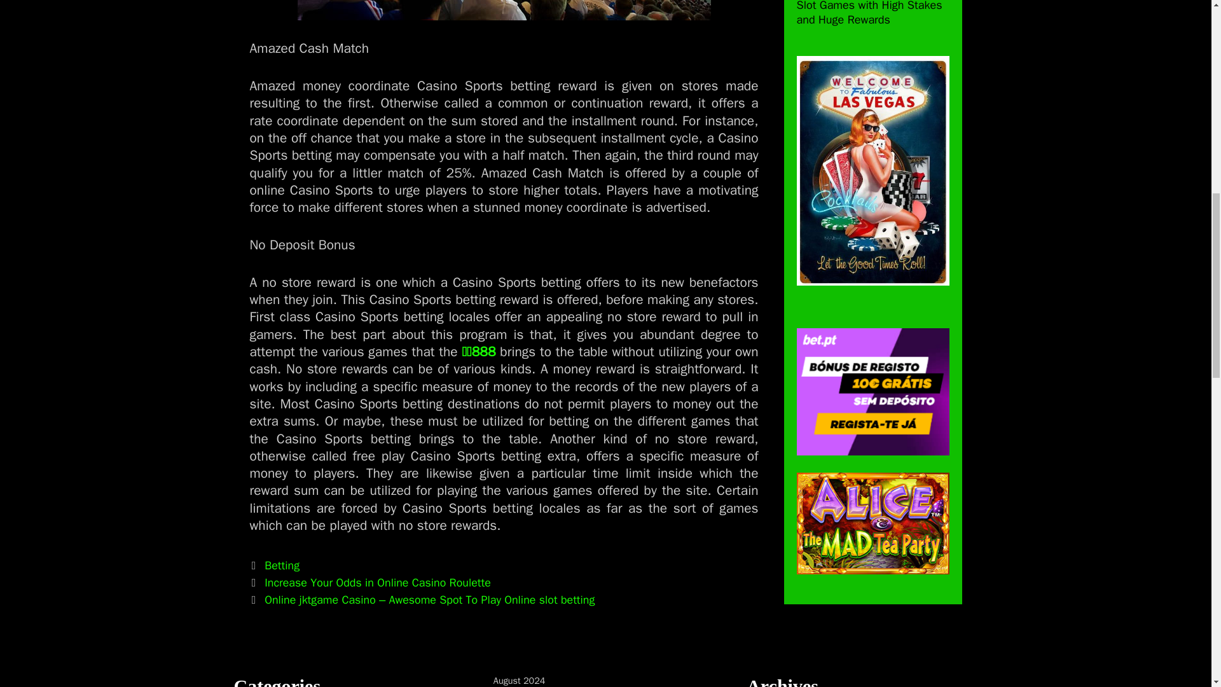 The height and width of the screenshot is (687, 1221). I want to click on Increase Your Odds in Online Casino Roulette, so click(378, 583).